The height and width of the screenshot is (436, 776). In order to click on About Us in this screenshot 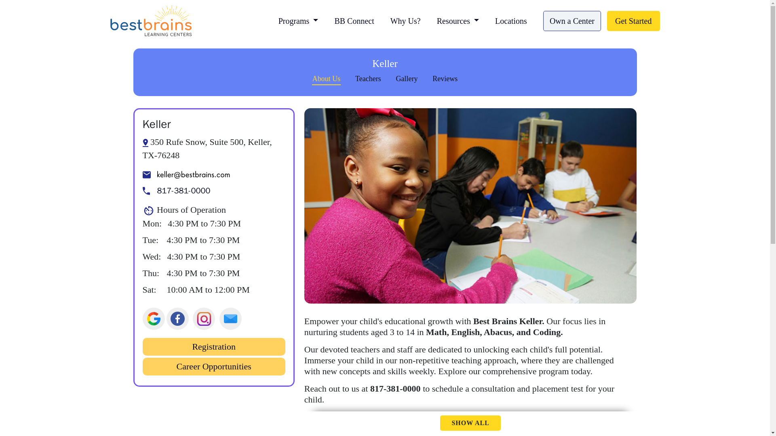, I will do `click(327, 79)`.